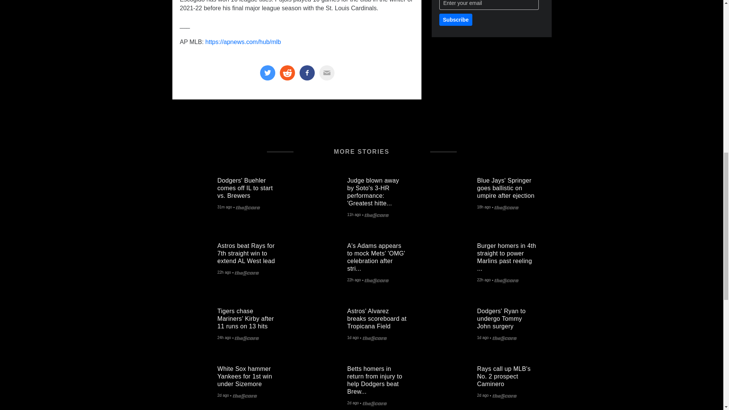  What do you see at coordinates (354, 281) in the screenshot?
I see `2024-08-14T01:28:24.000Z` at bounding box center [354, 281].